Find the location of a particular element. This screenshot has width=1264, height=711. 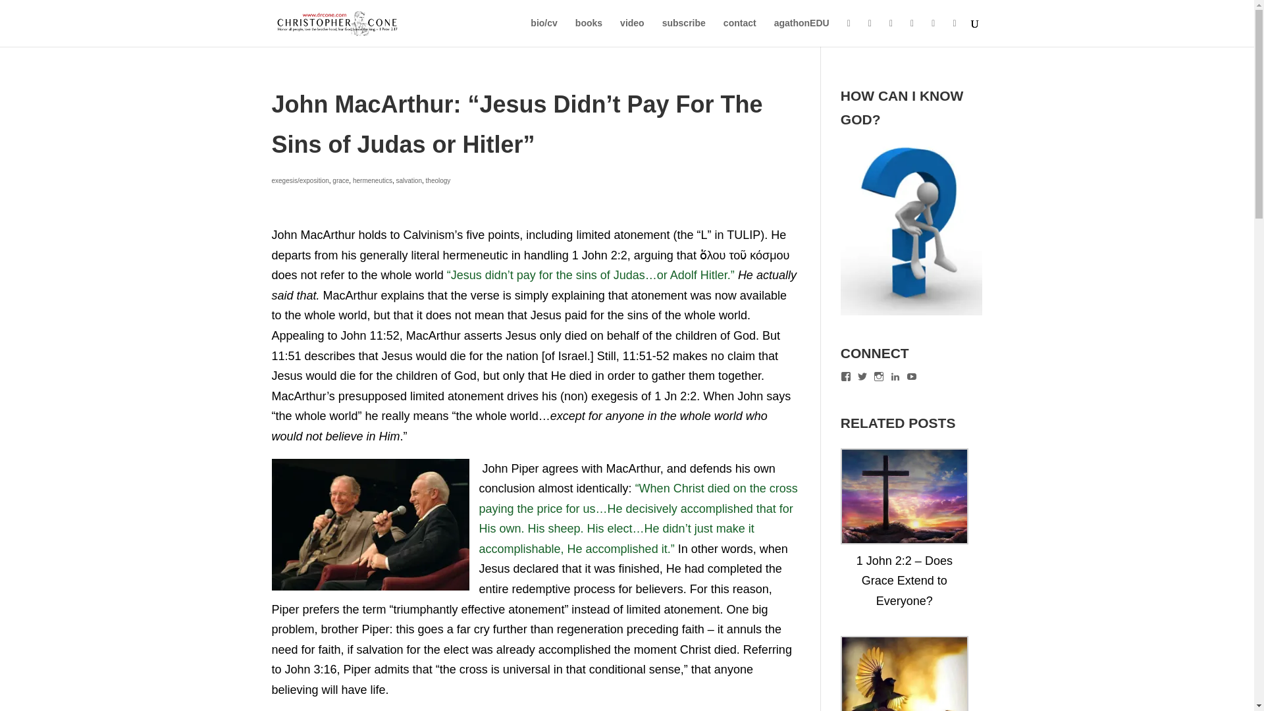

books is located at coordinates (589, 32).